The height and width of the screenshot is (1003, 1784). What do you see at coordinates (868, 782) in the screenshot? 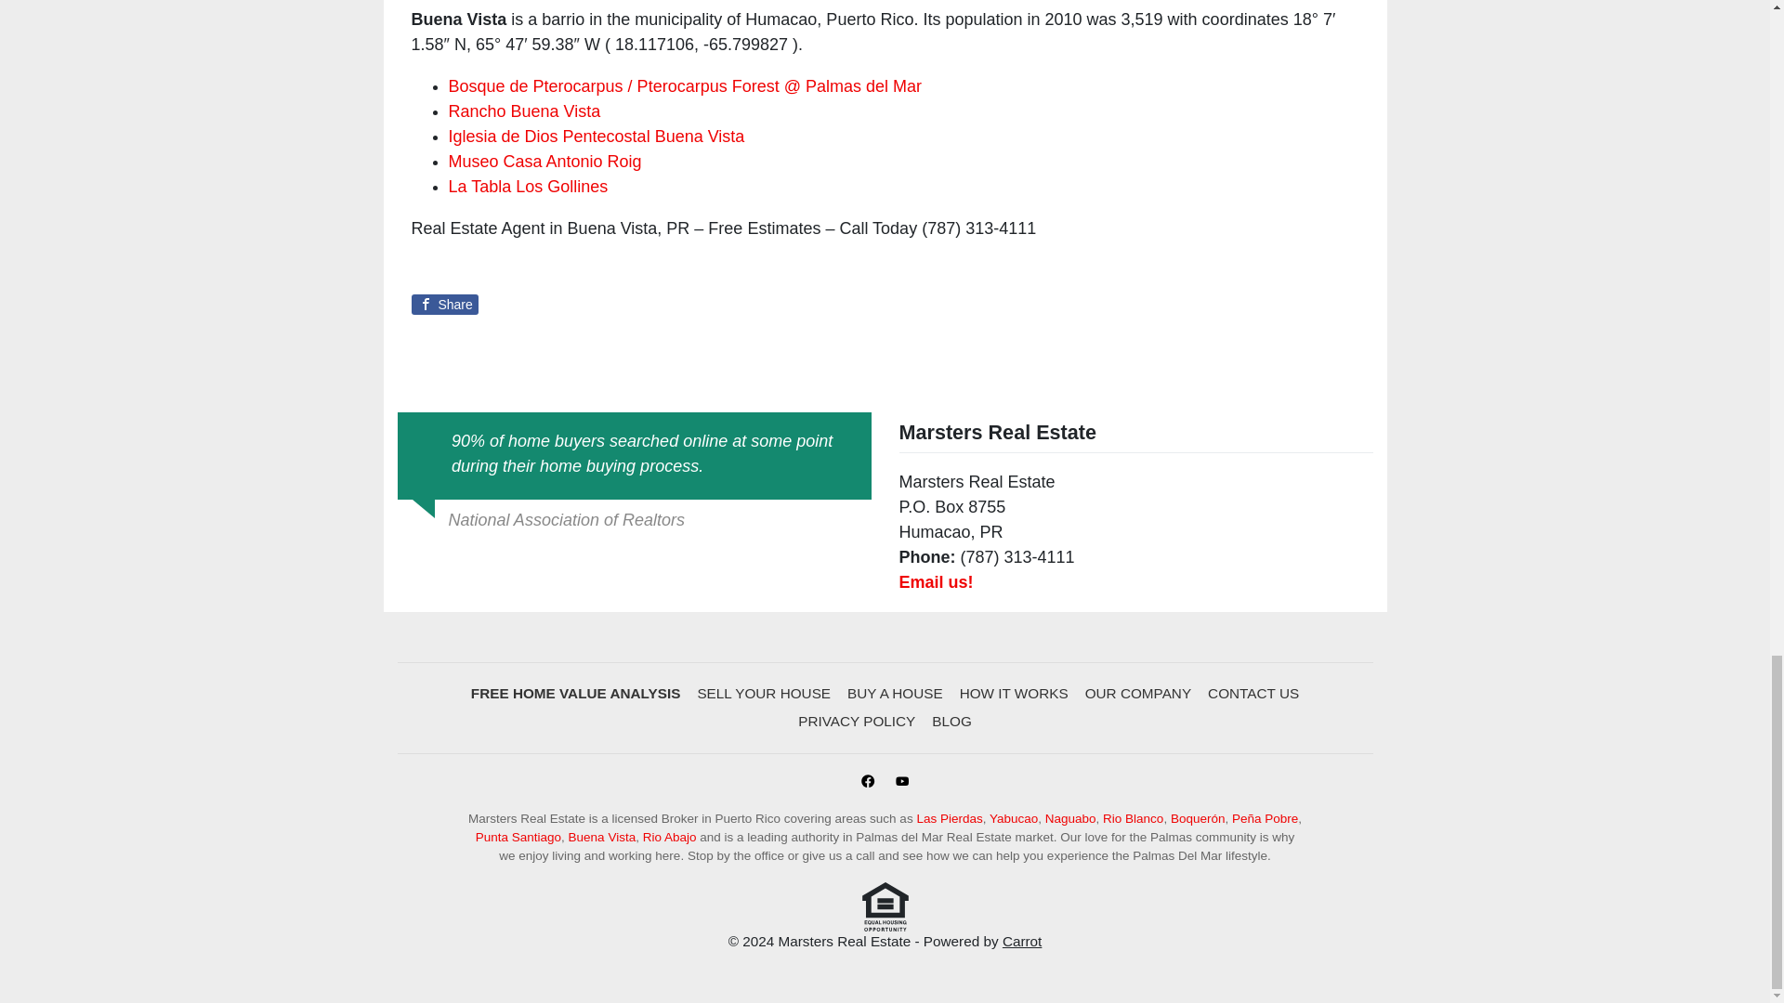
I see `Facebook` at bounding box center [868, 782].